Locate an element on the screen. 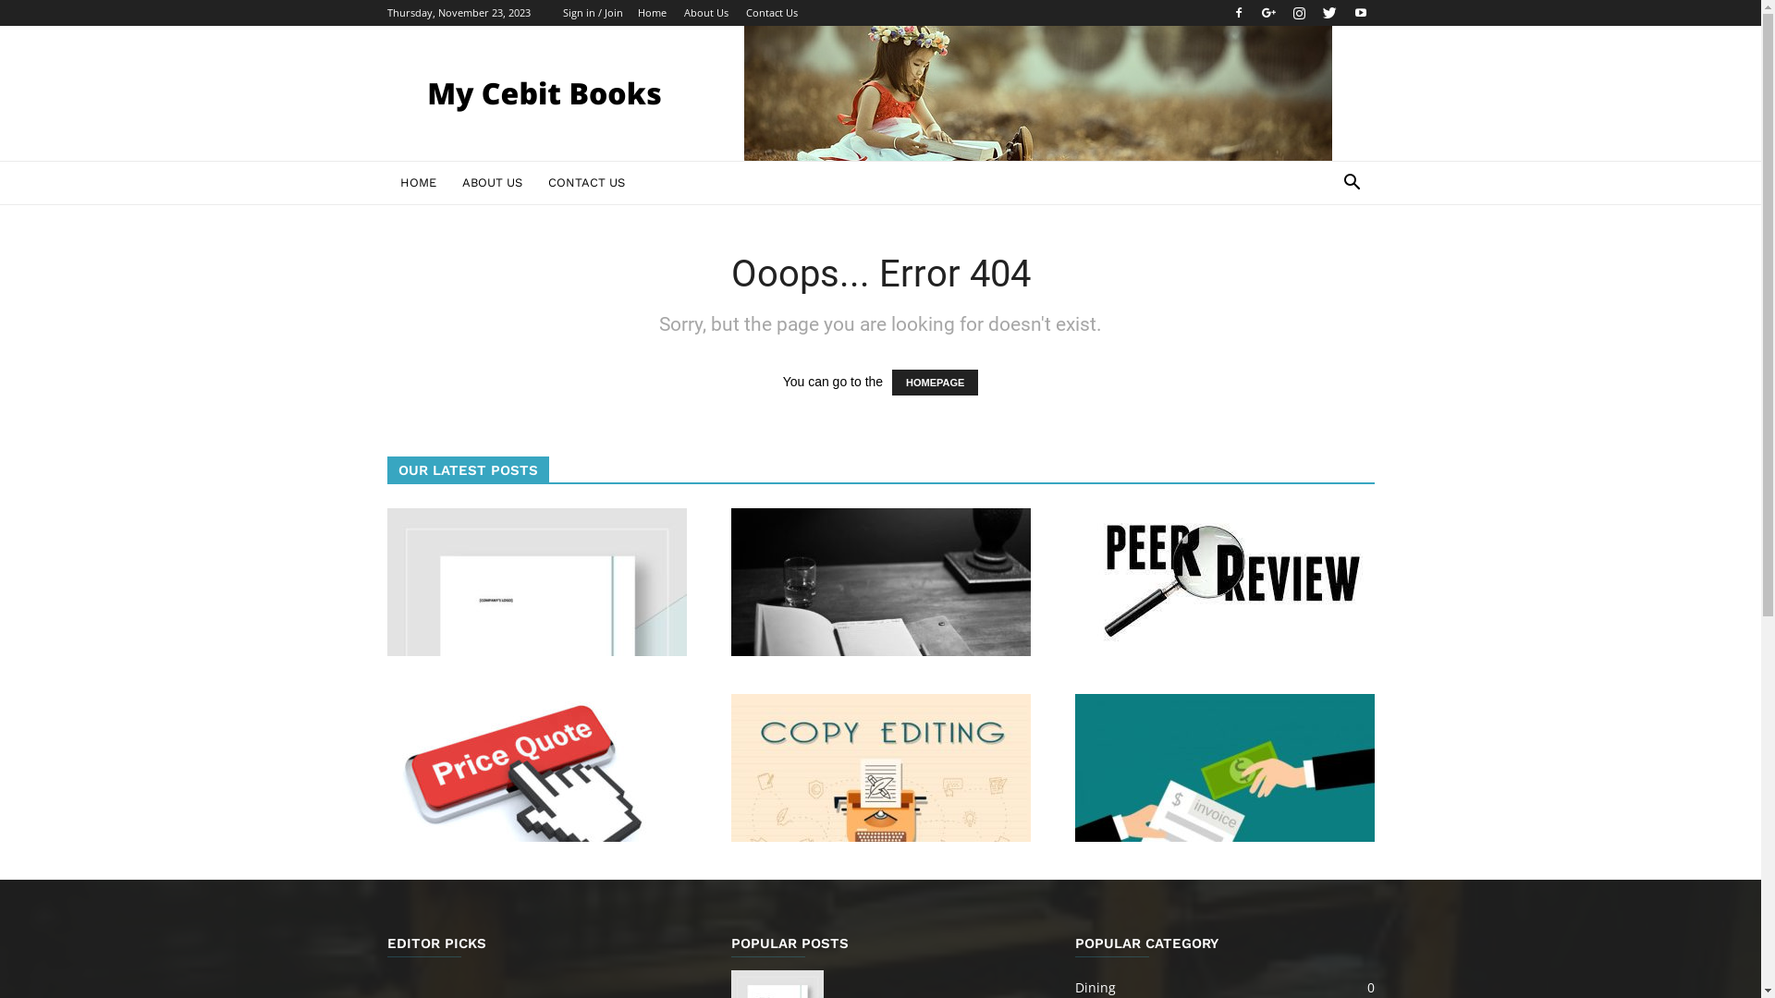  Contact Us is located at coordinates (771, 13).